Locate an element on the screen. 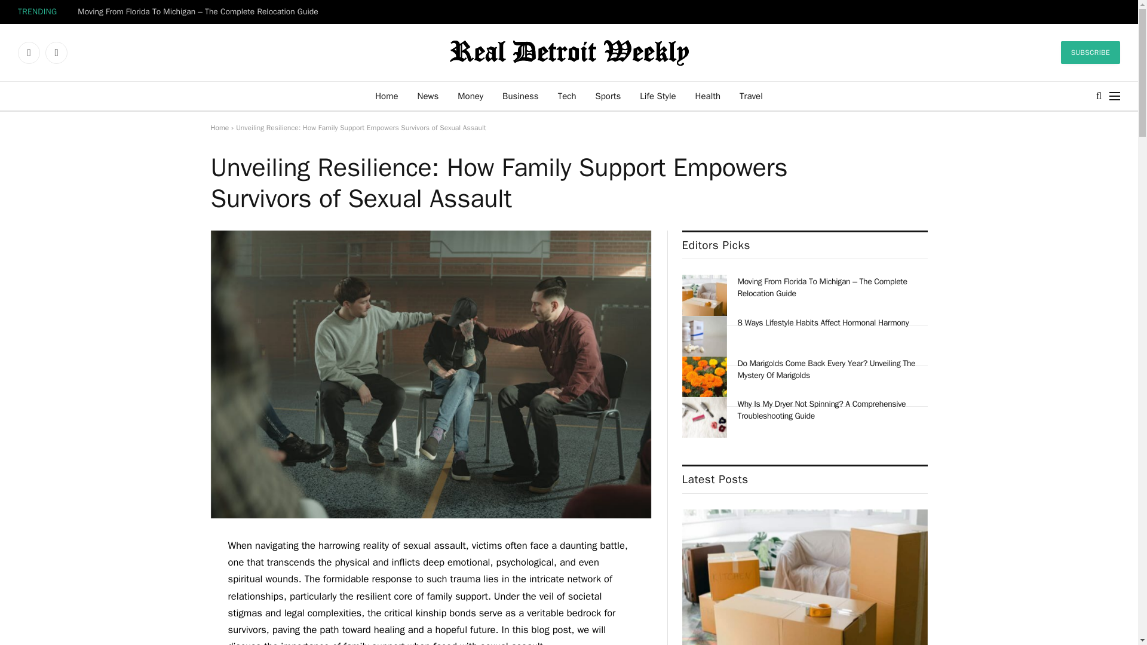 The width and height of the screenshot is (1147, 645). SUBSCRIBE is located at coordinates (1091, 53).